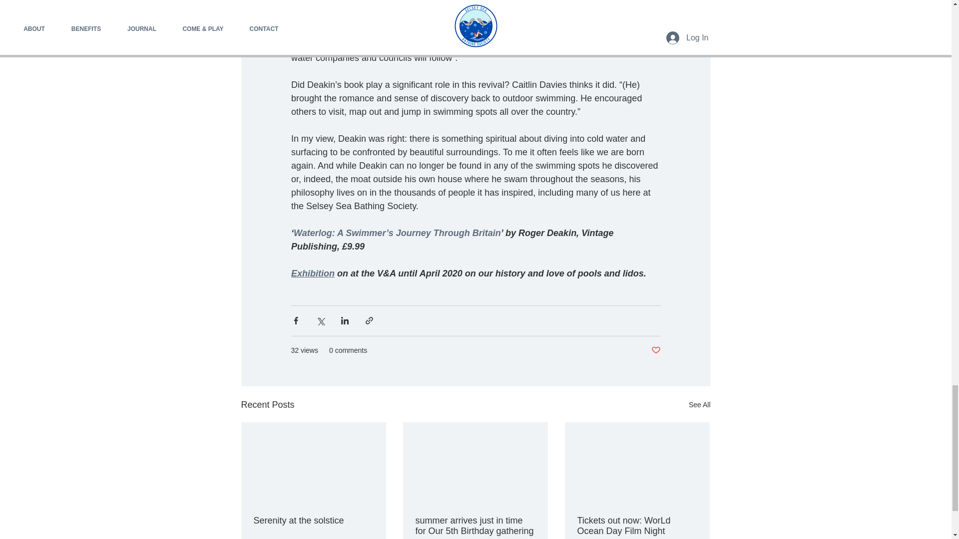 The image size is (959, 539). What do you see at coordinates (314, 520) in the screenshot?
I see `Serenity at the solstice` at bounding box center [314, 520].